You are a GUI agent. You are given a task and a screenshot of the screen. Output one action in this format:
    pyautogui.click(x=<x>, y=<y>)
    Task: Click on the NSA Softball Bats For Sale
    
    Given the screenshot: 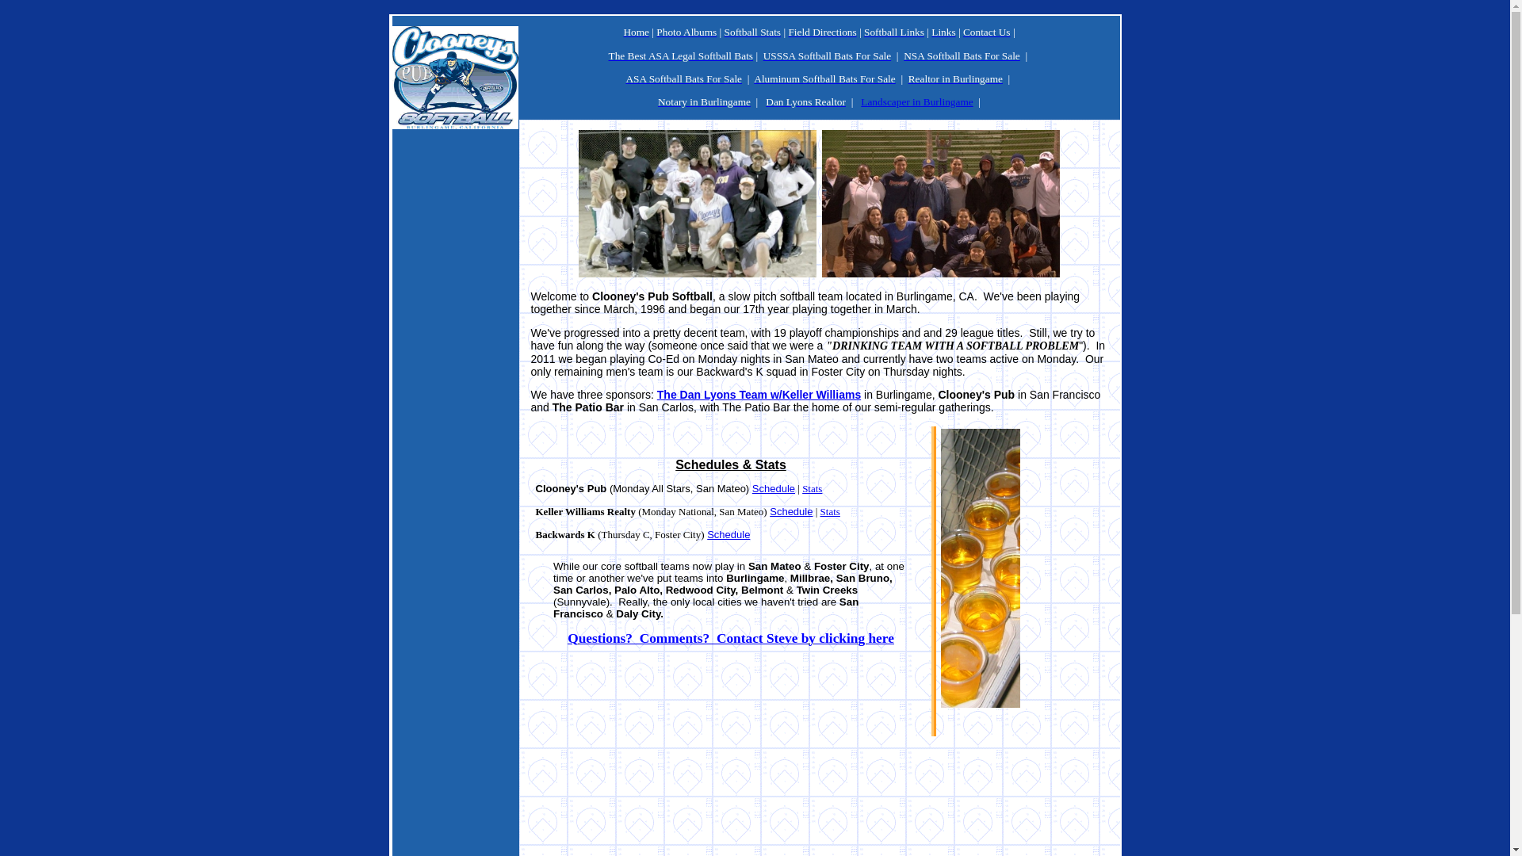 What is the action you would take?
    pyautogui.click(x=962, y=55)
    